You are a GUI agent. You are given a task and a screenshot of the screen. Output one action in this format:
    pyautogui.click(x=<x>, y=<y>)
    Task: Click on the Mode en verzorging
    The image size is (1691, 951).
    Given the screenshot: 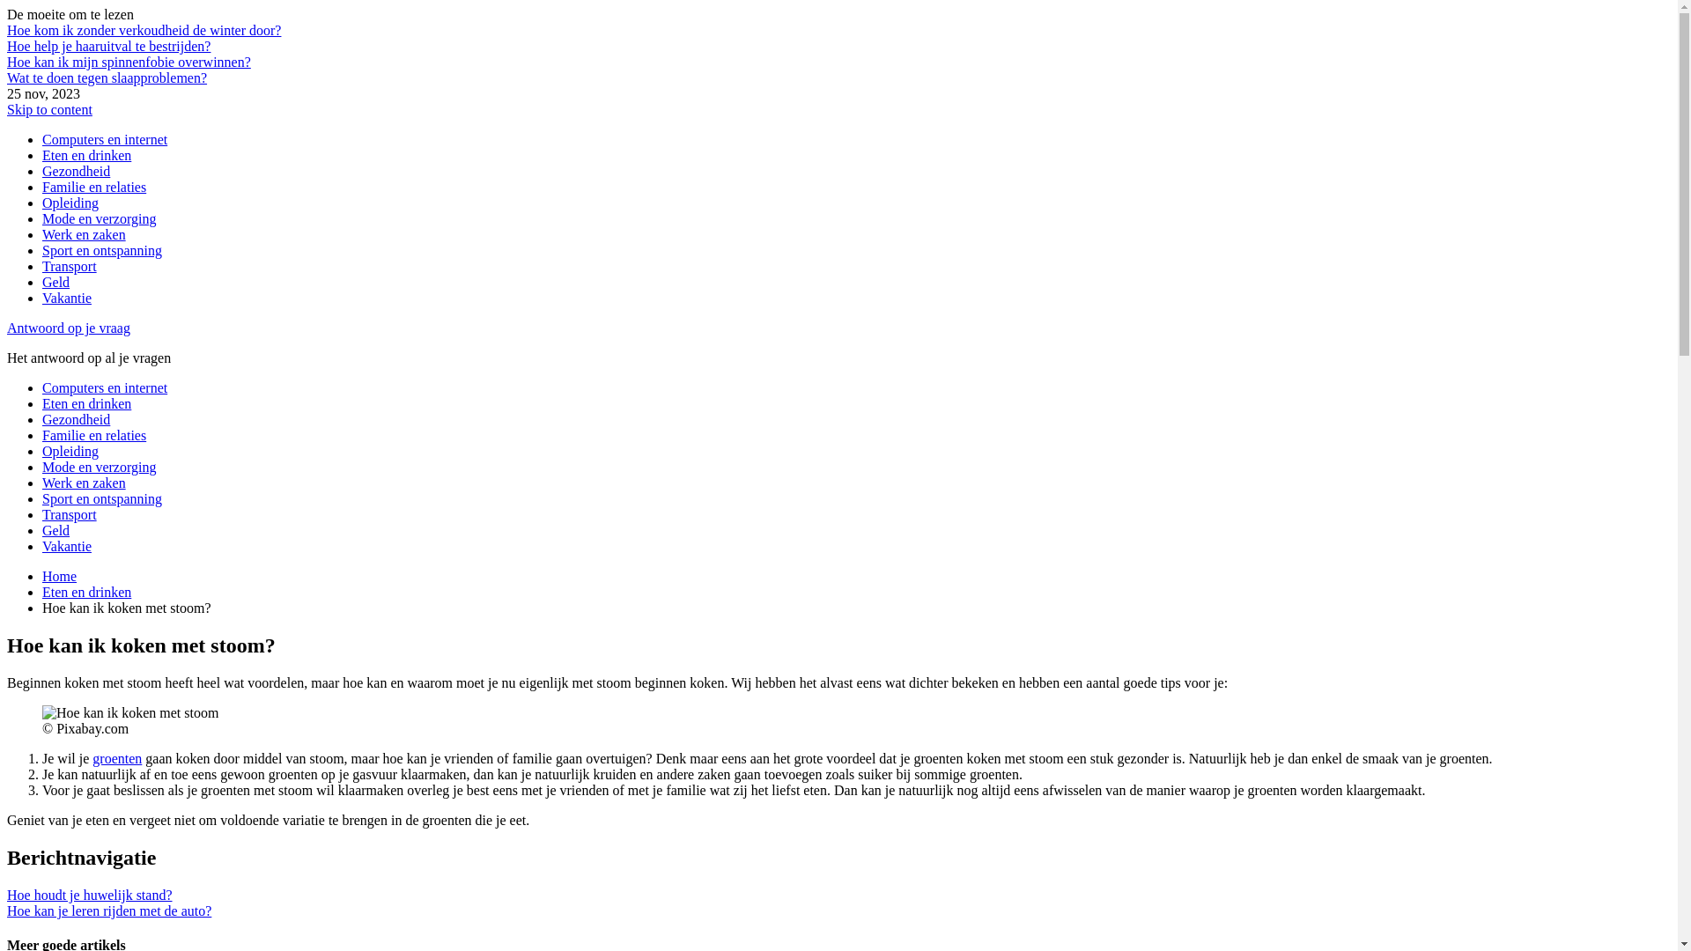 What is the action you would take?
    pyautogui.click(x=99, y=467)
    